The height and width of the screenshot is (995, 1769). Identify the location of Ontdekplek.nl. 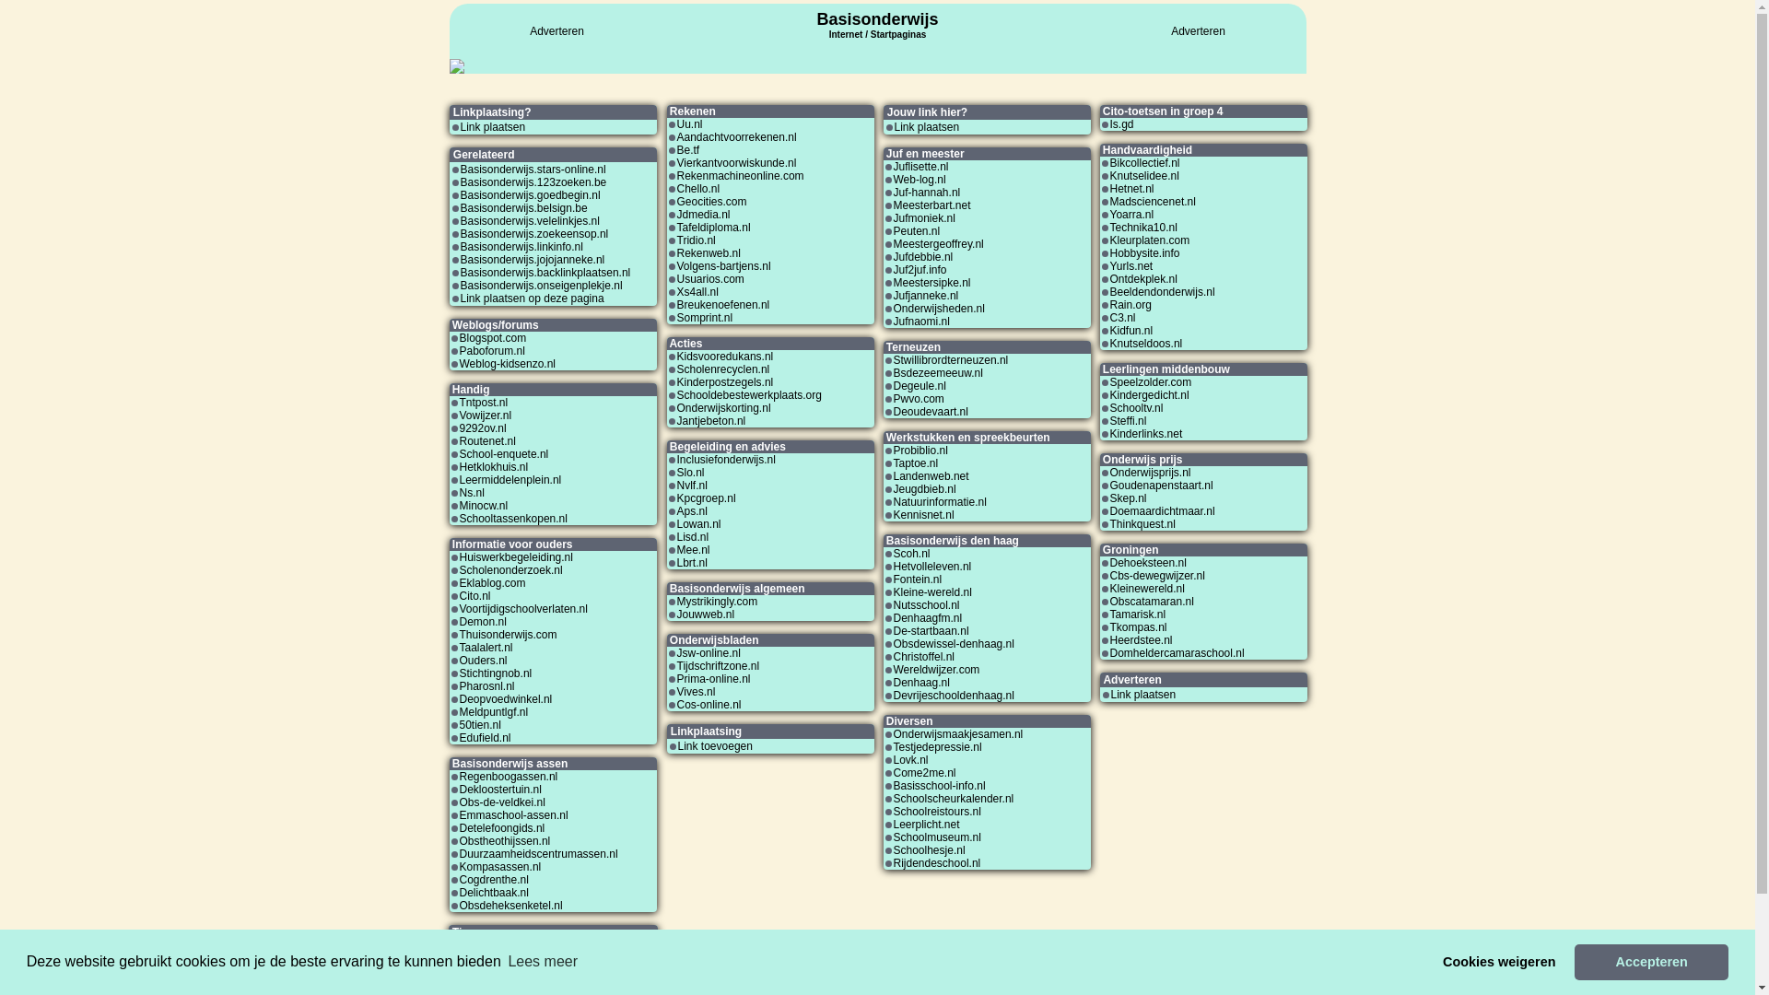
(1142, 279).